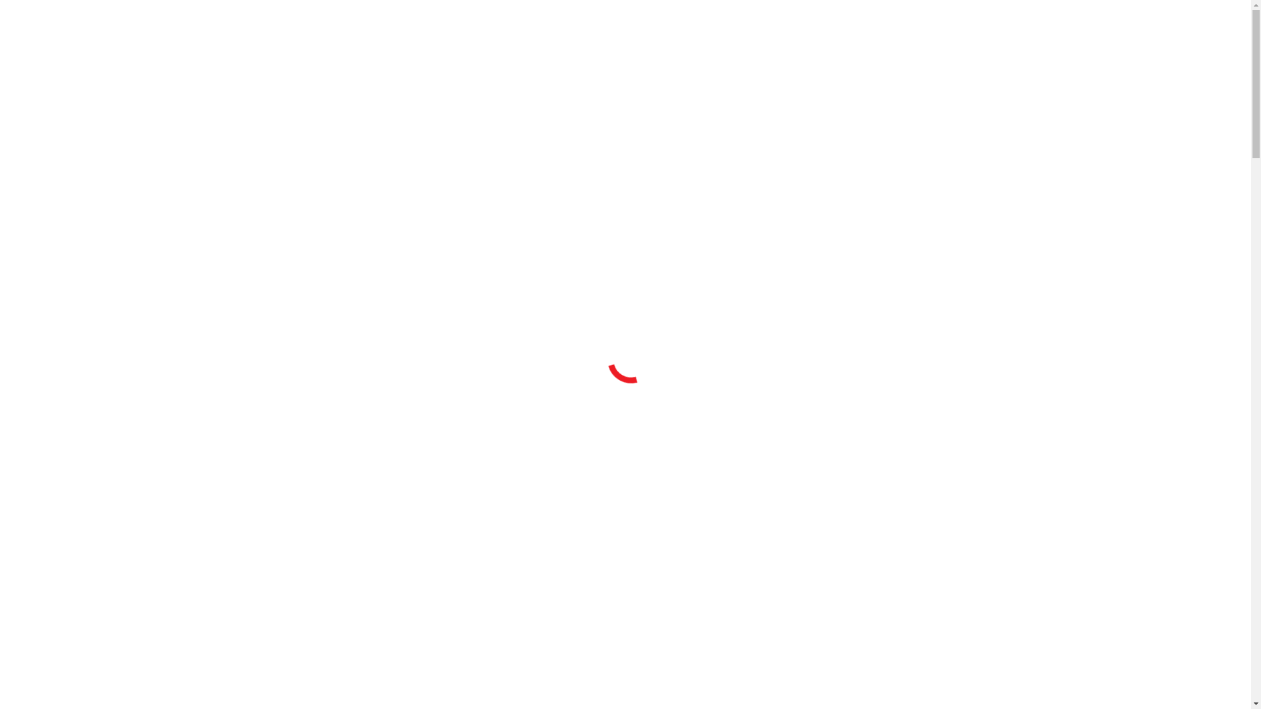 The image size is (1261, 709). Describe the element at coordinates (45, 80) in the screenshot. I see `Home` at that location.